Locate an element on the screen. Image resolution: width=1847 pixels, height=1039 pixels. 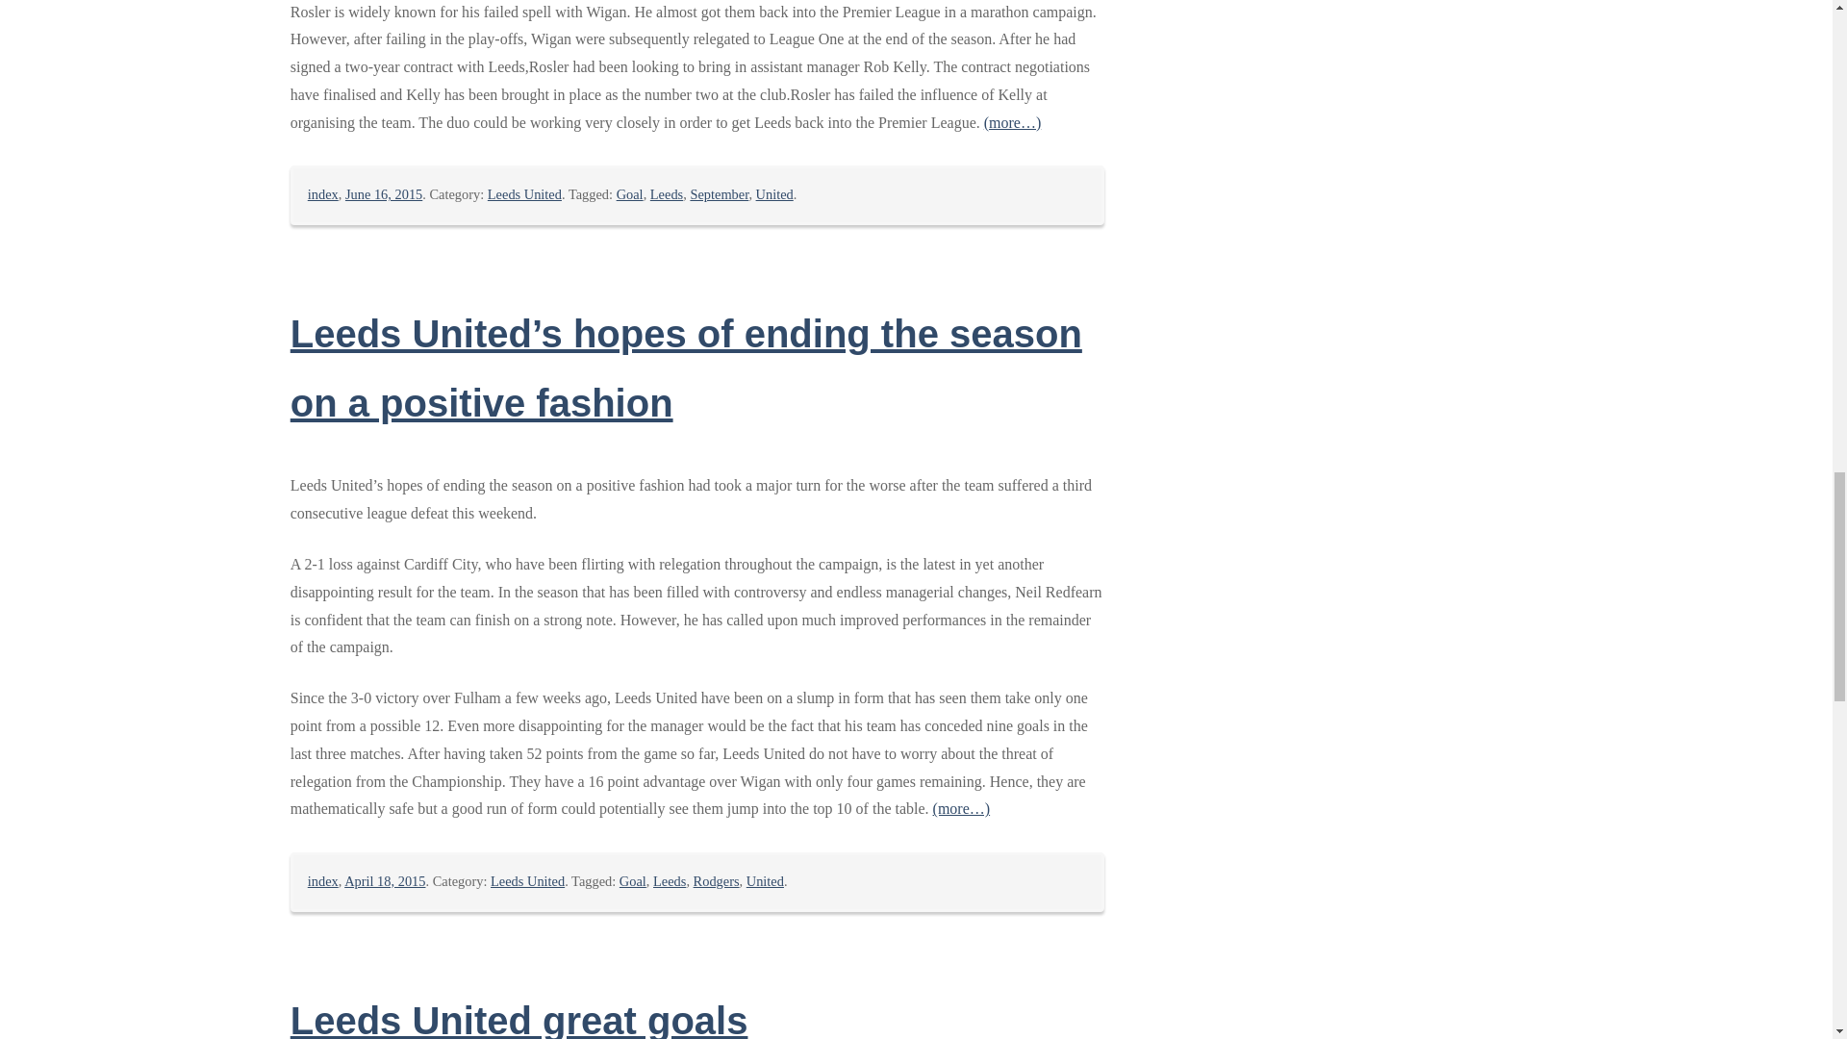
Leeds is located at coordinates (670, 881).